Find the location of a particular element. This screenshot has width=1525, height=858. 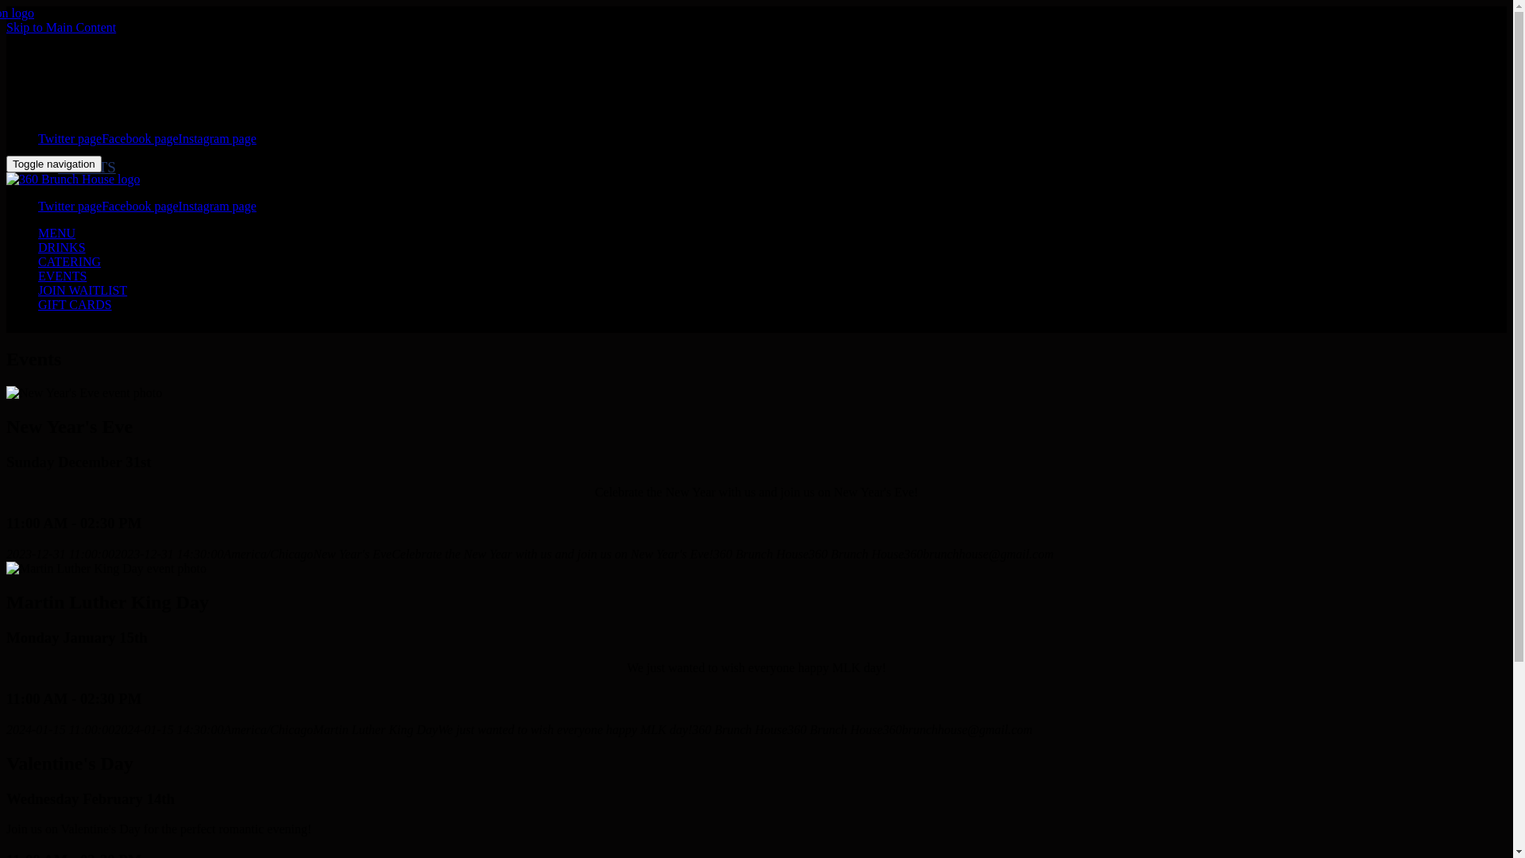

Instagram page is located at coordinates (218, 207).